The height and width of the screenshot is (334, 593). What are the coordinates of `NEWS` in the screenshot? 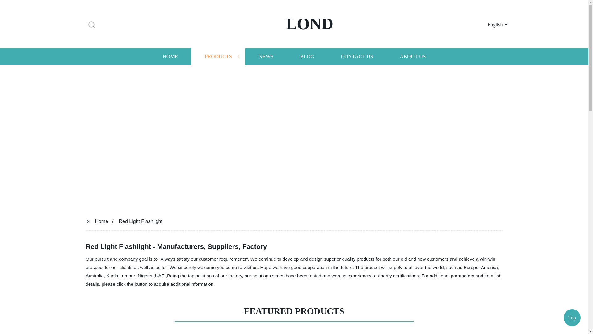 It's located at (266, 56).